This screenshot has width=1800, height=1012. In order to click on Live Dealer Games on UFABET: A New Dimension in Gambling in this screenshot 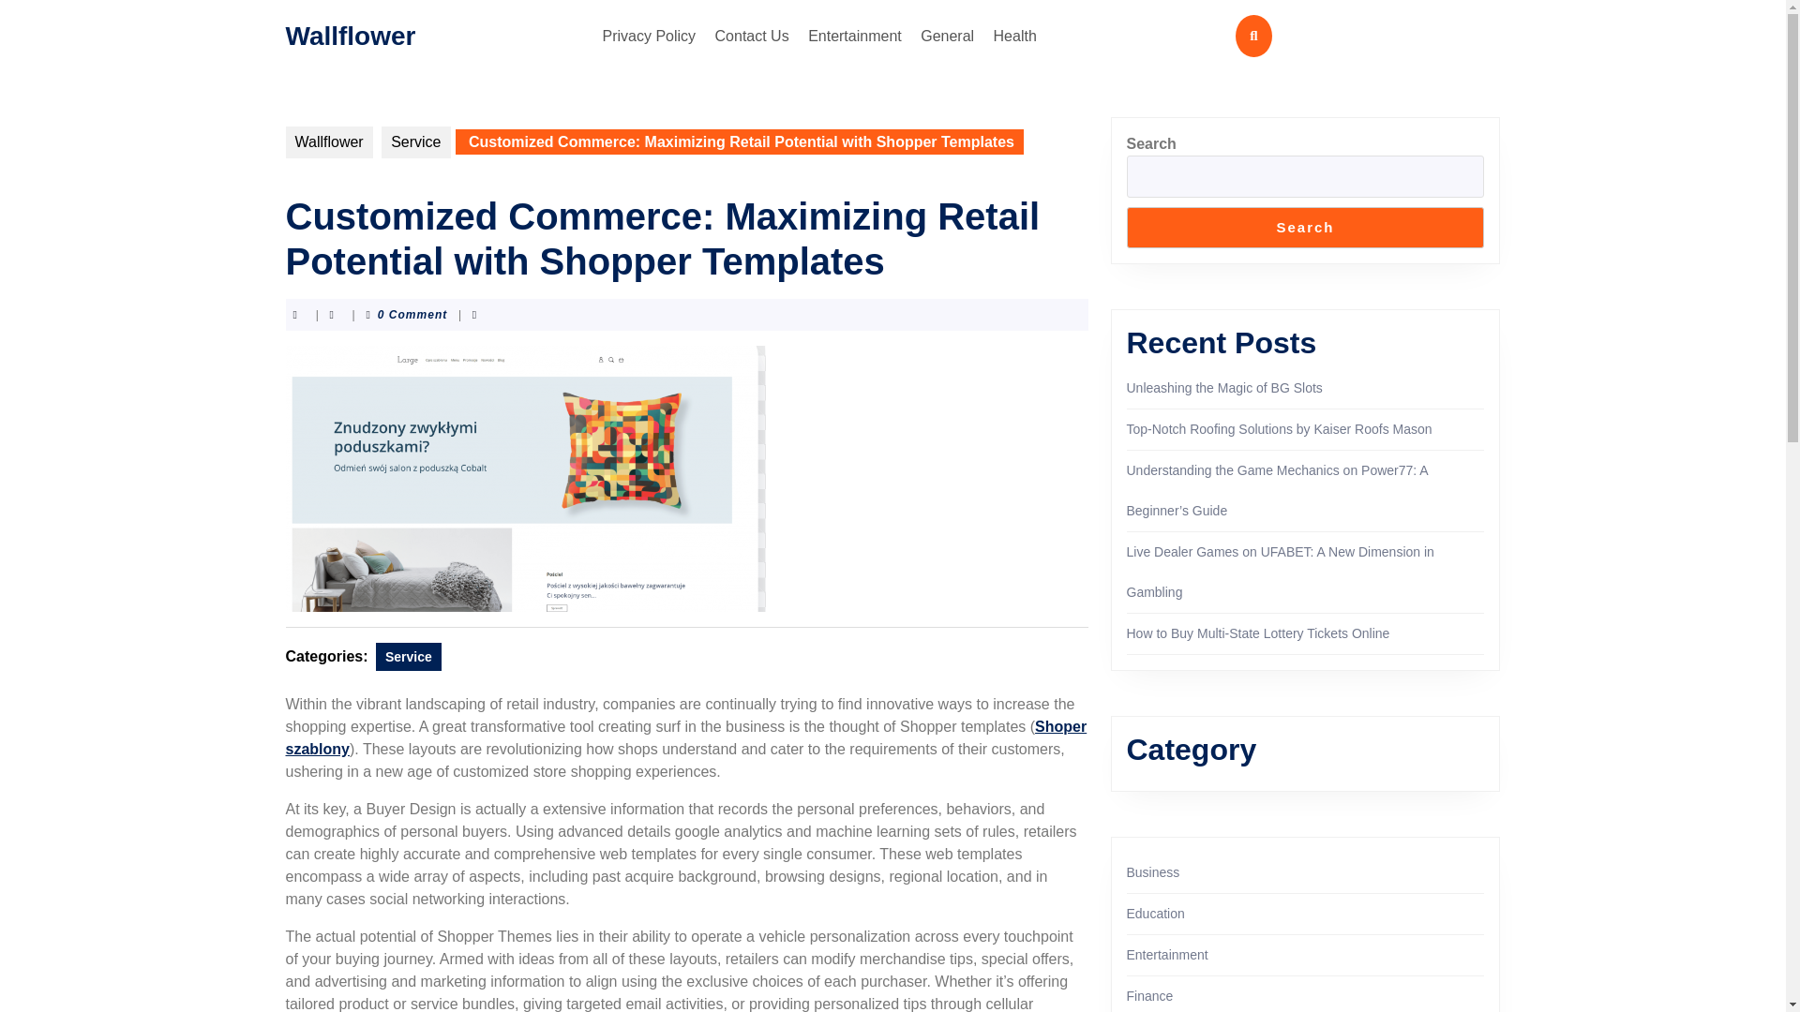, I will do `click(1281, 572)`.